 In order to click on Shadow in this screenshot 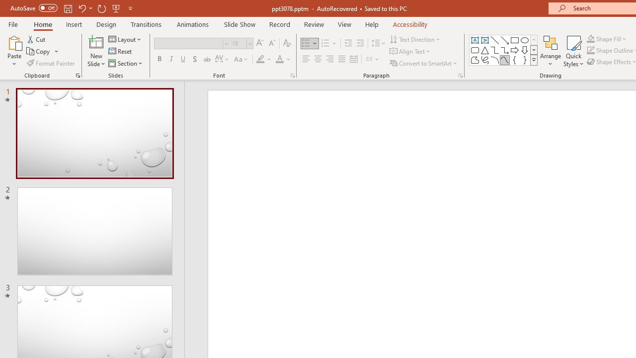, I will do `click(195, 60)`.